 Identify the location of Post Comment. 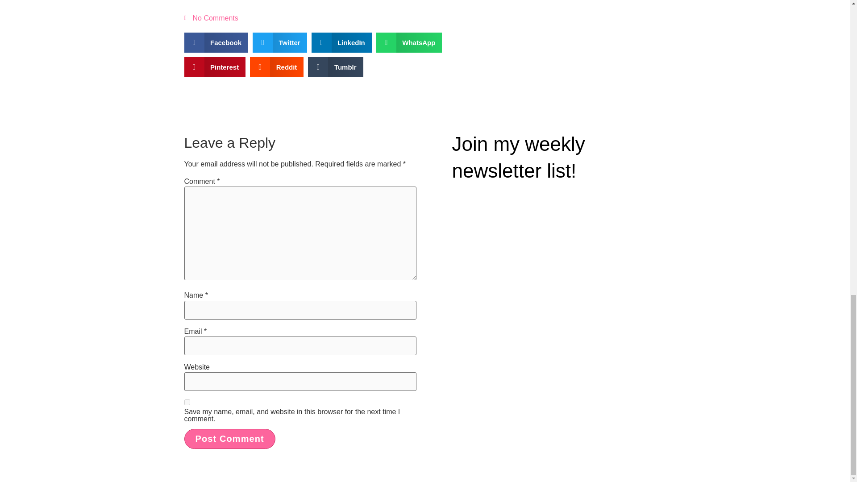
(229, 439).